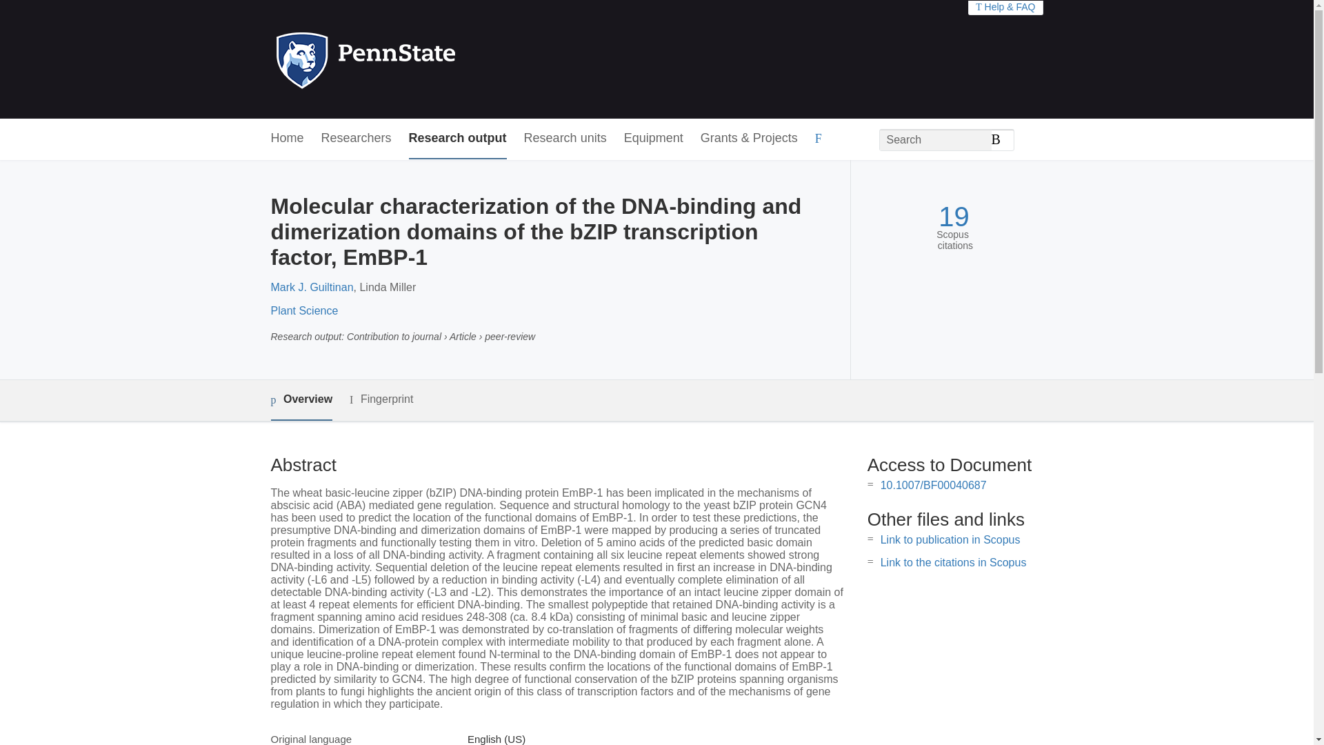 The width and height of the screenshot is (1324, 745). I want to click on Plant Science, so click(303, 310).